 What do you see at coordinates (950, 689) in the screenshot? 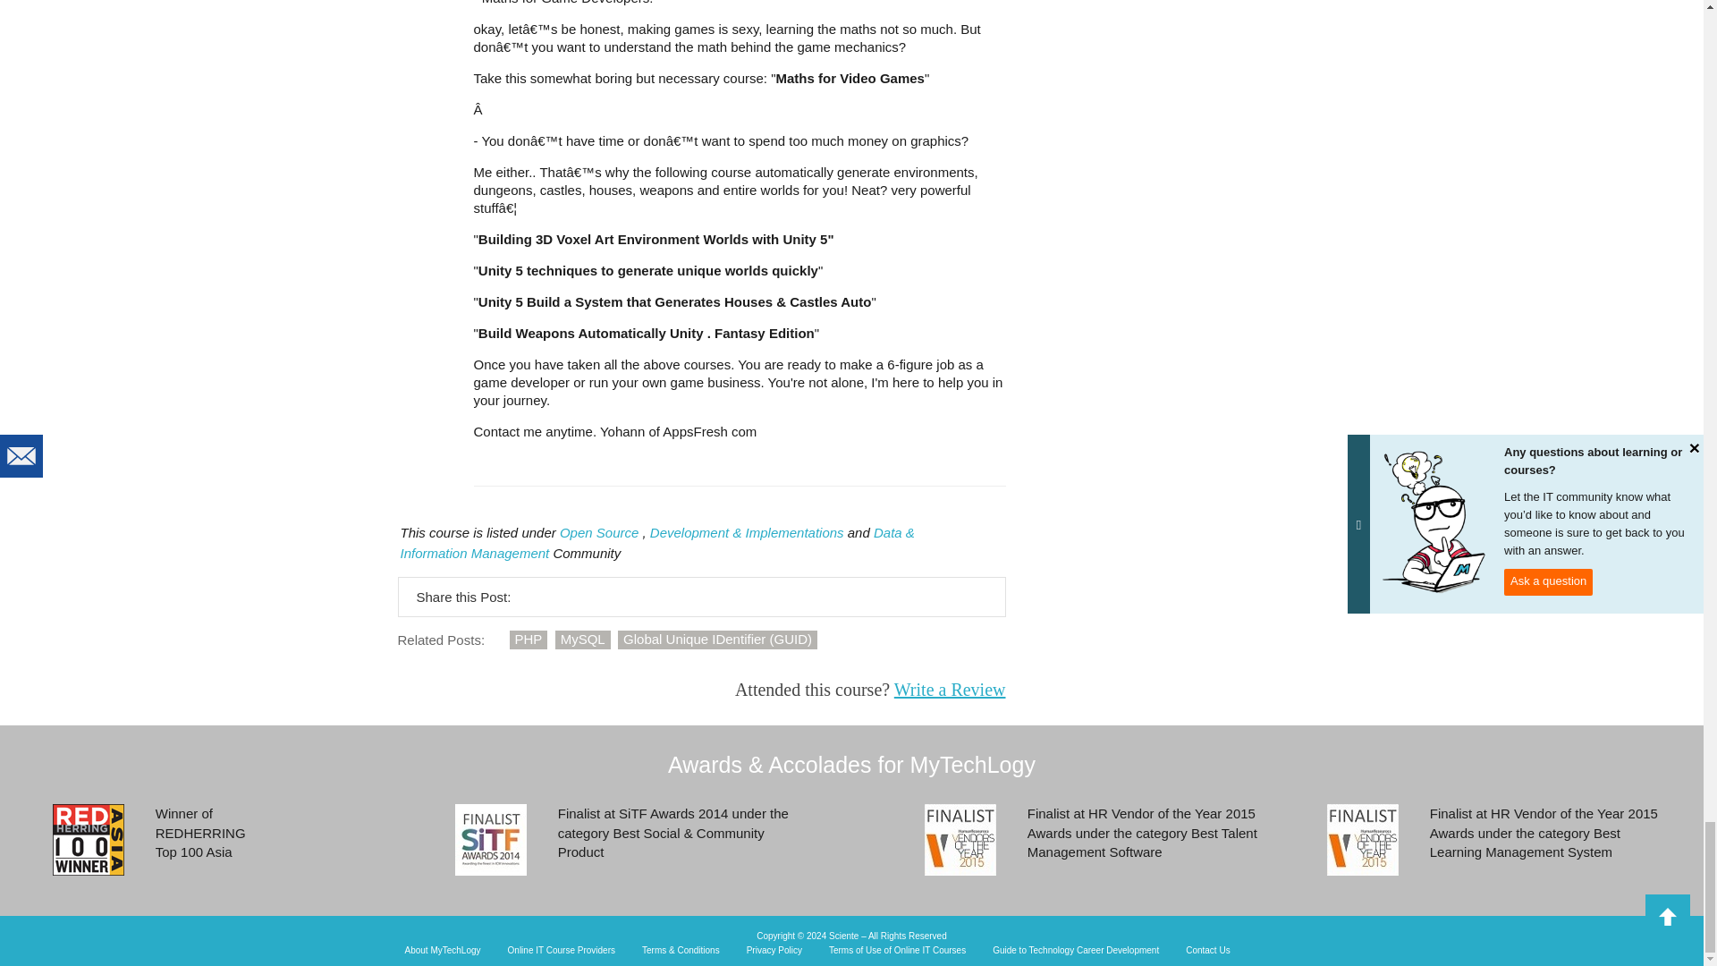
I see `Write a Review` at bounding box center [950, 689].